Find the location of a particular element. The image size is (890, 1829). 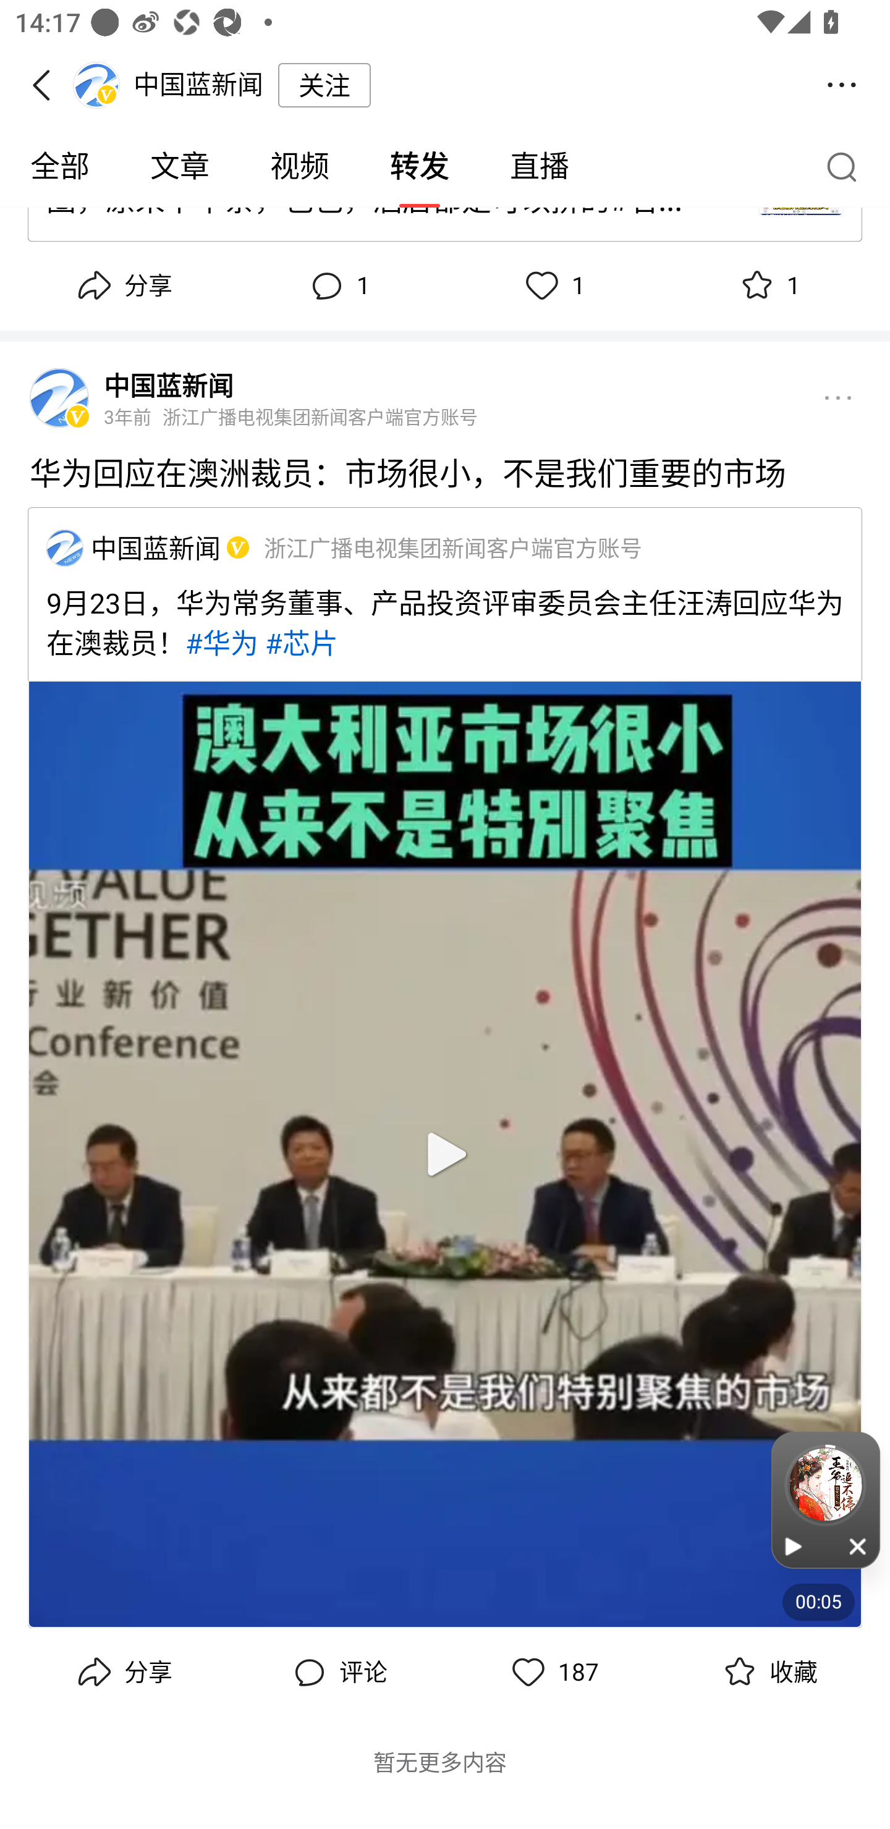

分享 is located at coordinates (122, 1672).